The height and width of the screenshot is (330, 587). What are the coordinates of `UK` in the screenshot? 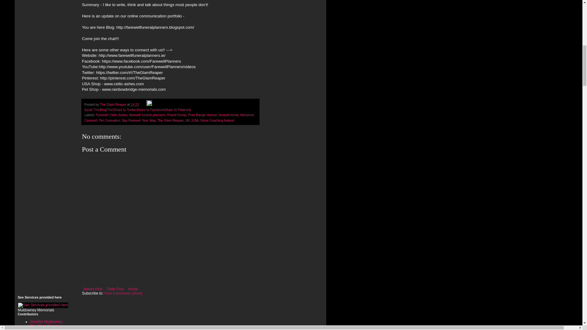 It's located at (187, 120).